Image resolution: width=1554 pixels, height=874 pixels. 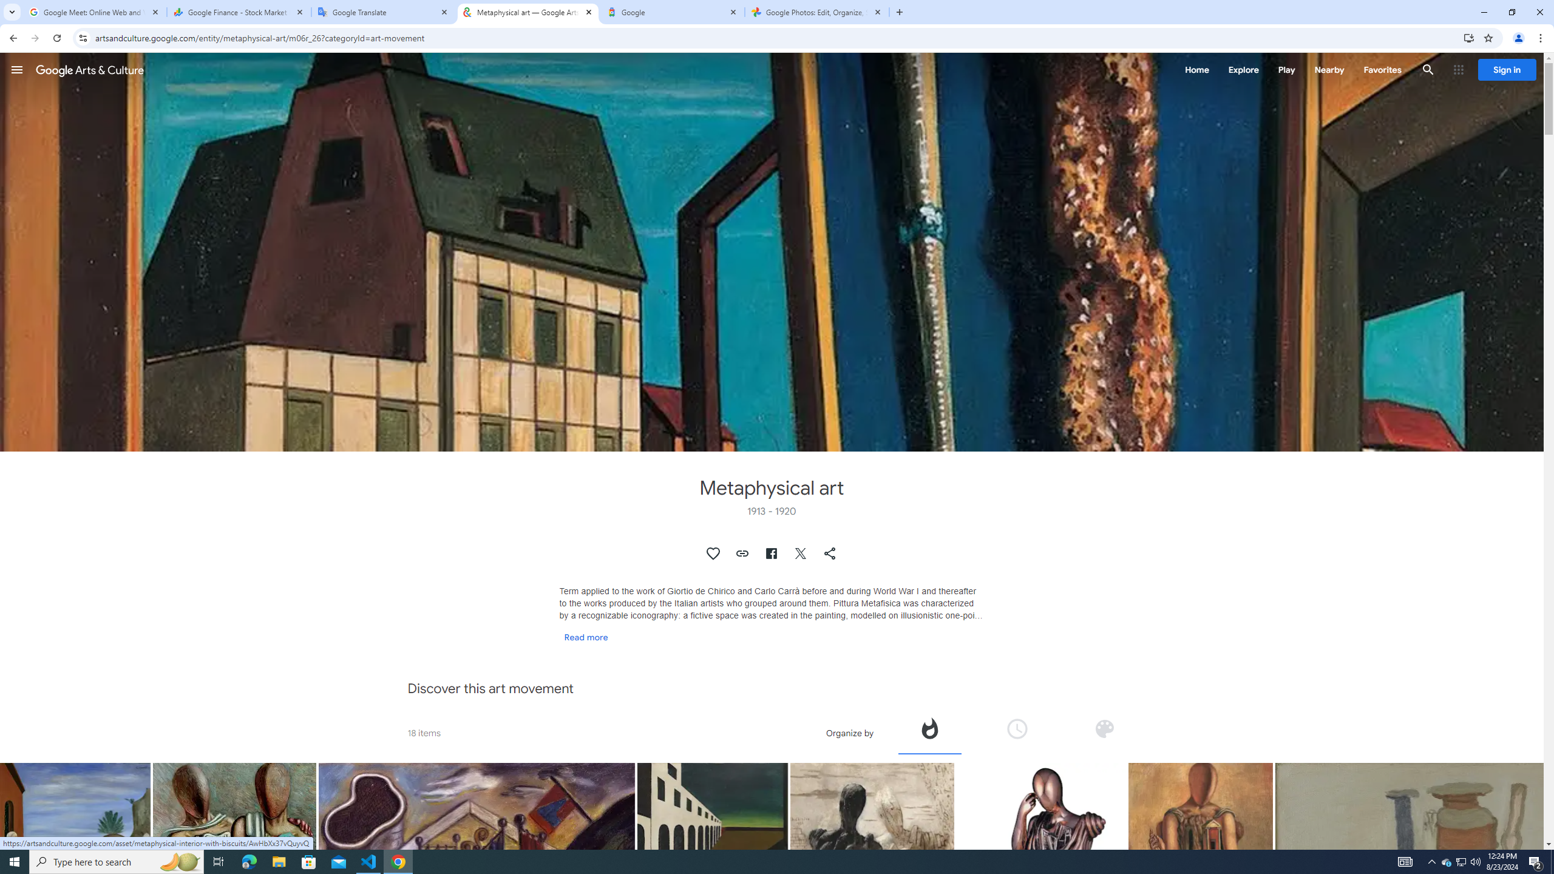 I want to click on Organize by popularity, so click(x=929, y=728).